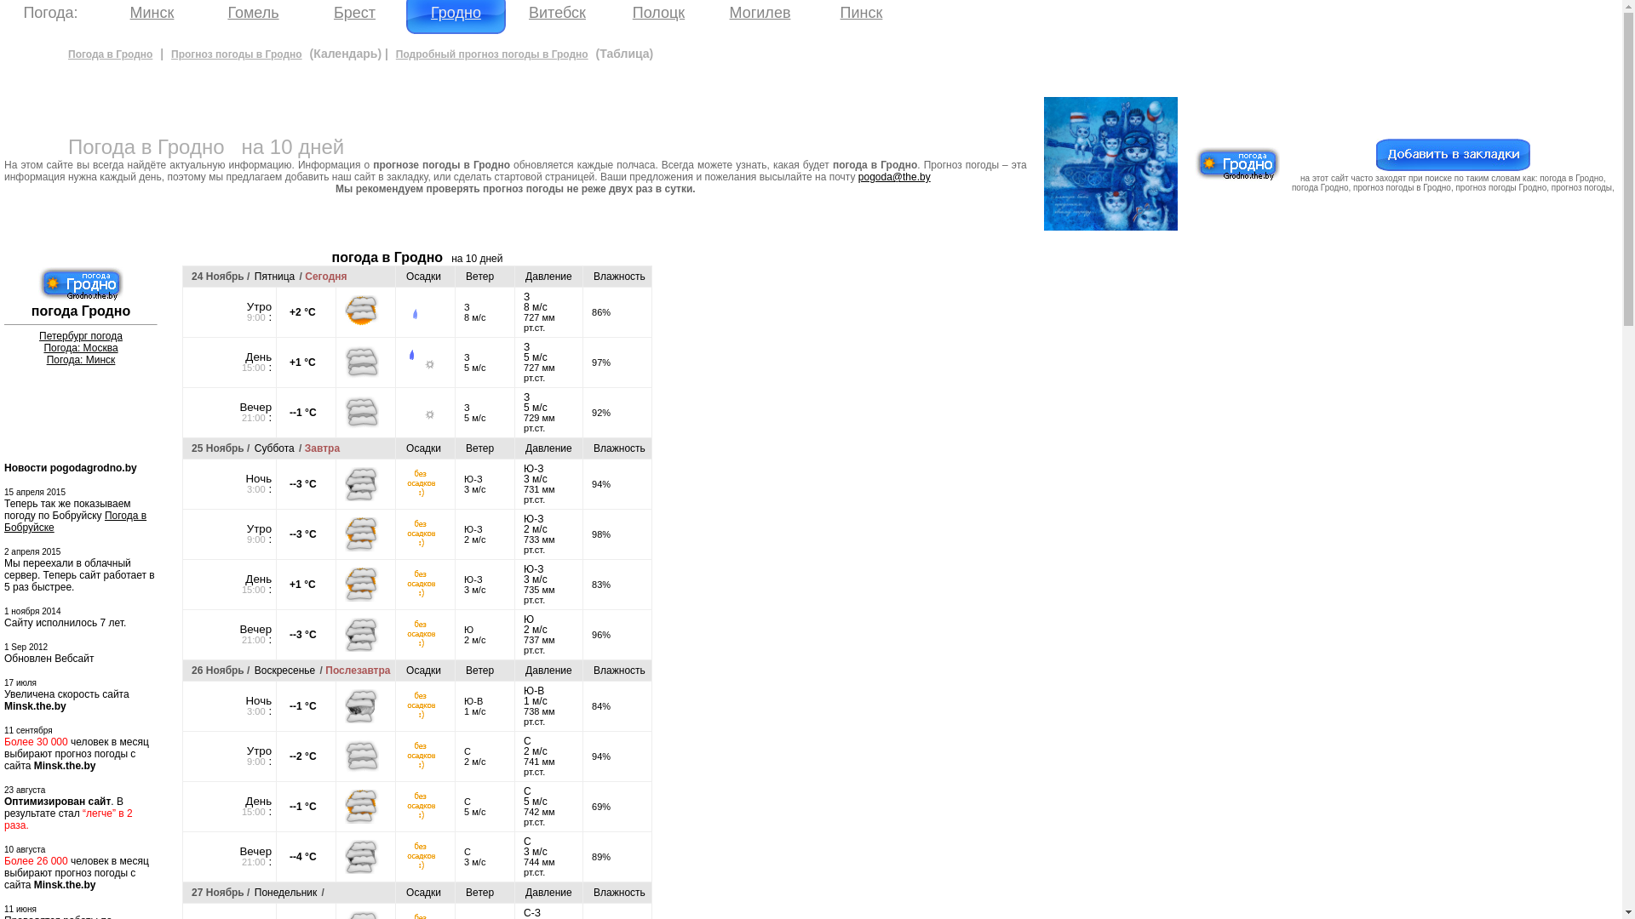  I want to click on Advertisement, so click(745, 505).